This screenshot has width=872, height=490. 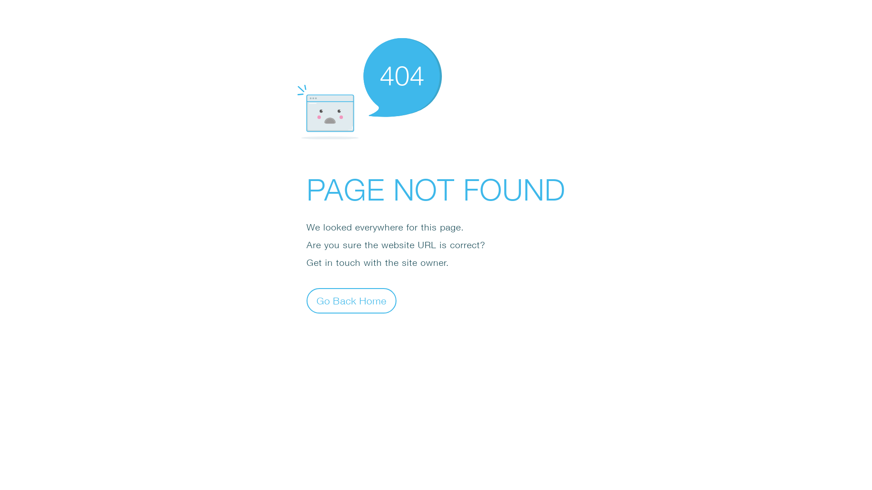 I want to click on Go Back Home, so click(x=352, y=300).